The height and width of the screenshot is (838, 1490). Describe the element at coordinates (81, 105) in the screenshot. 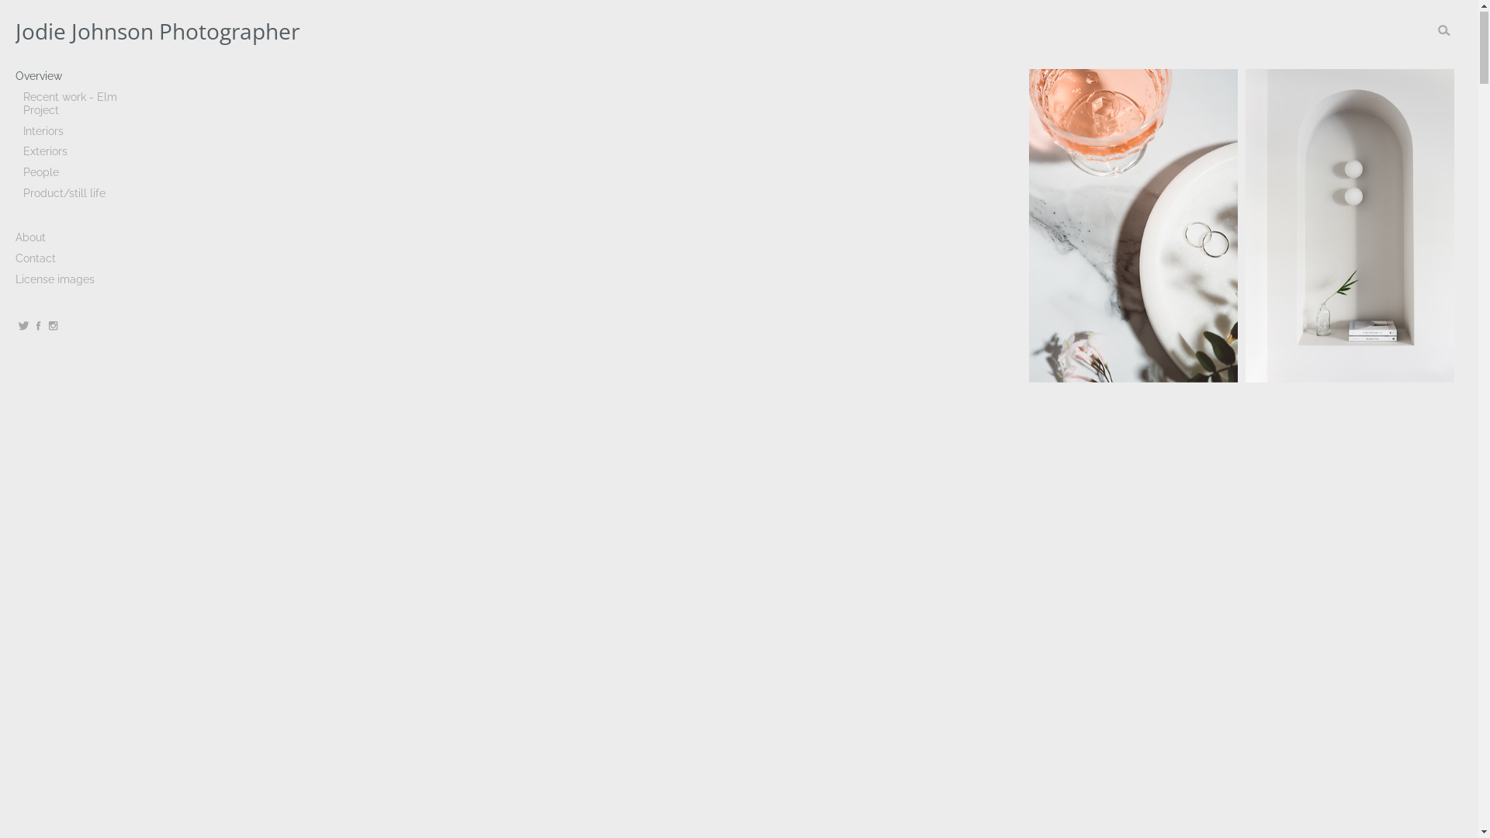

I see `Recent work - Elm Project` at that location.